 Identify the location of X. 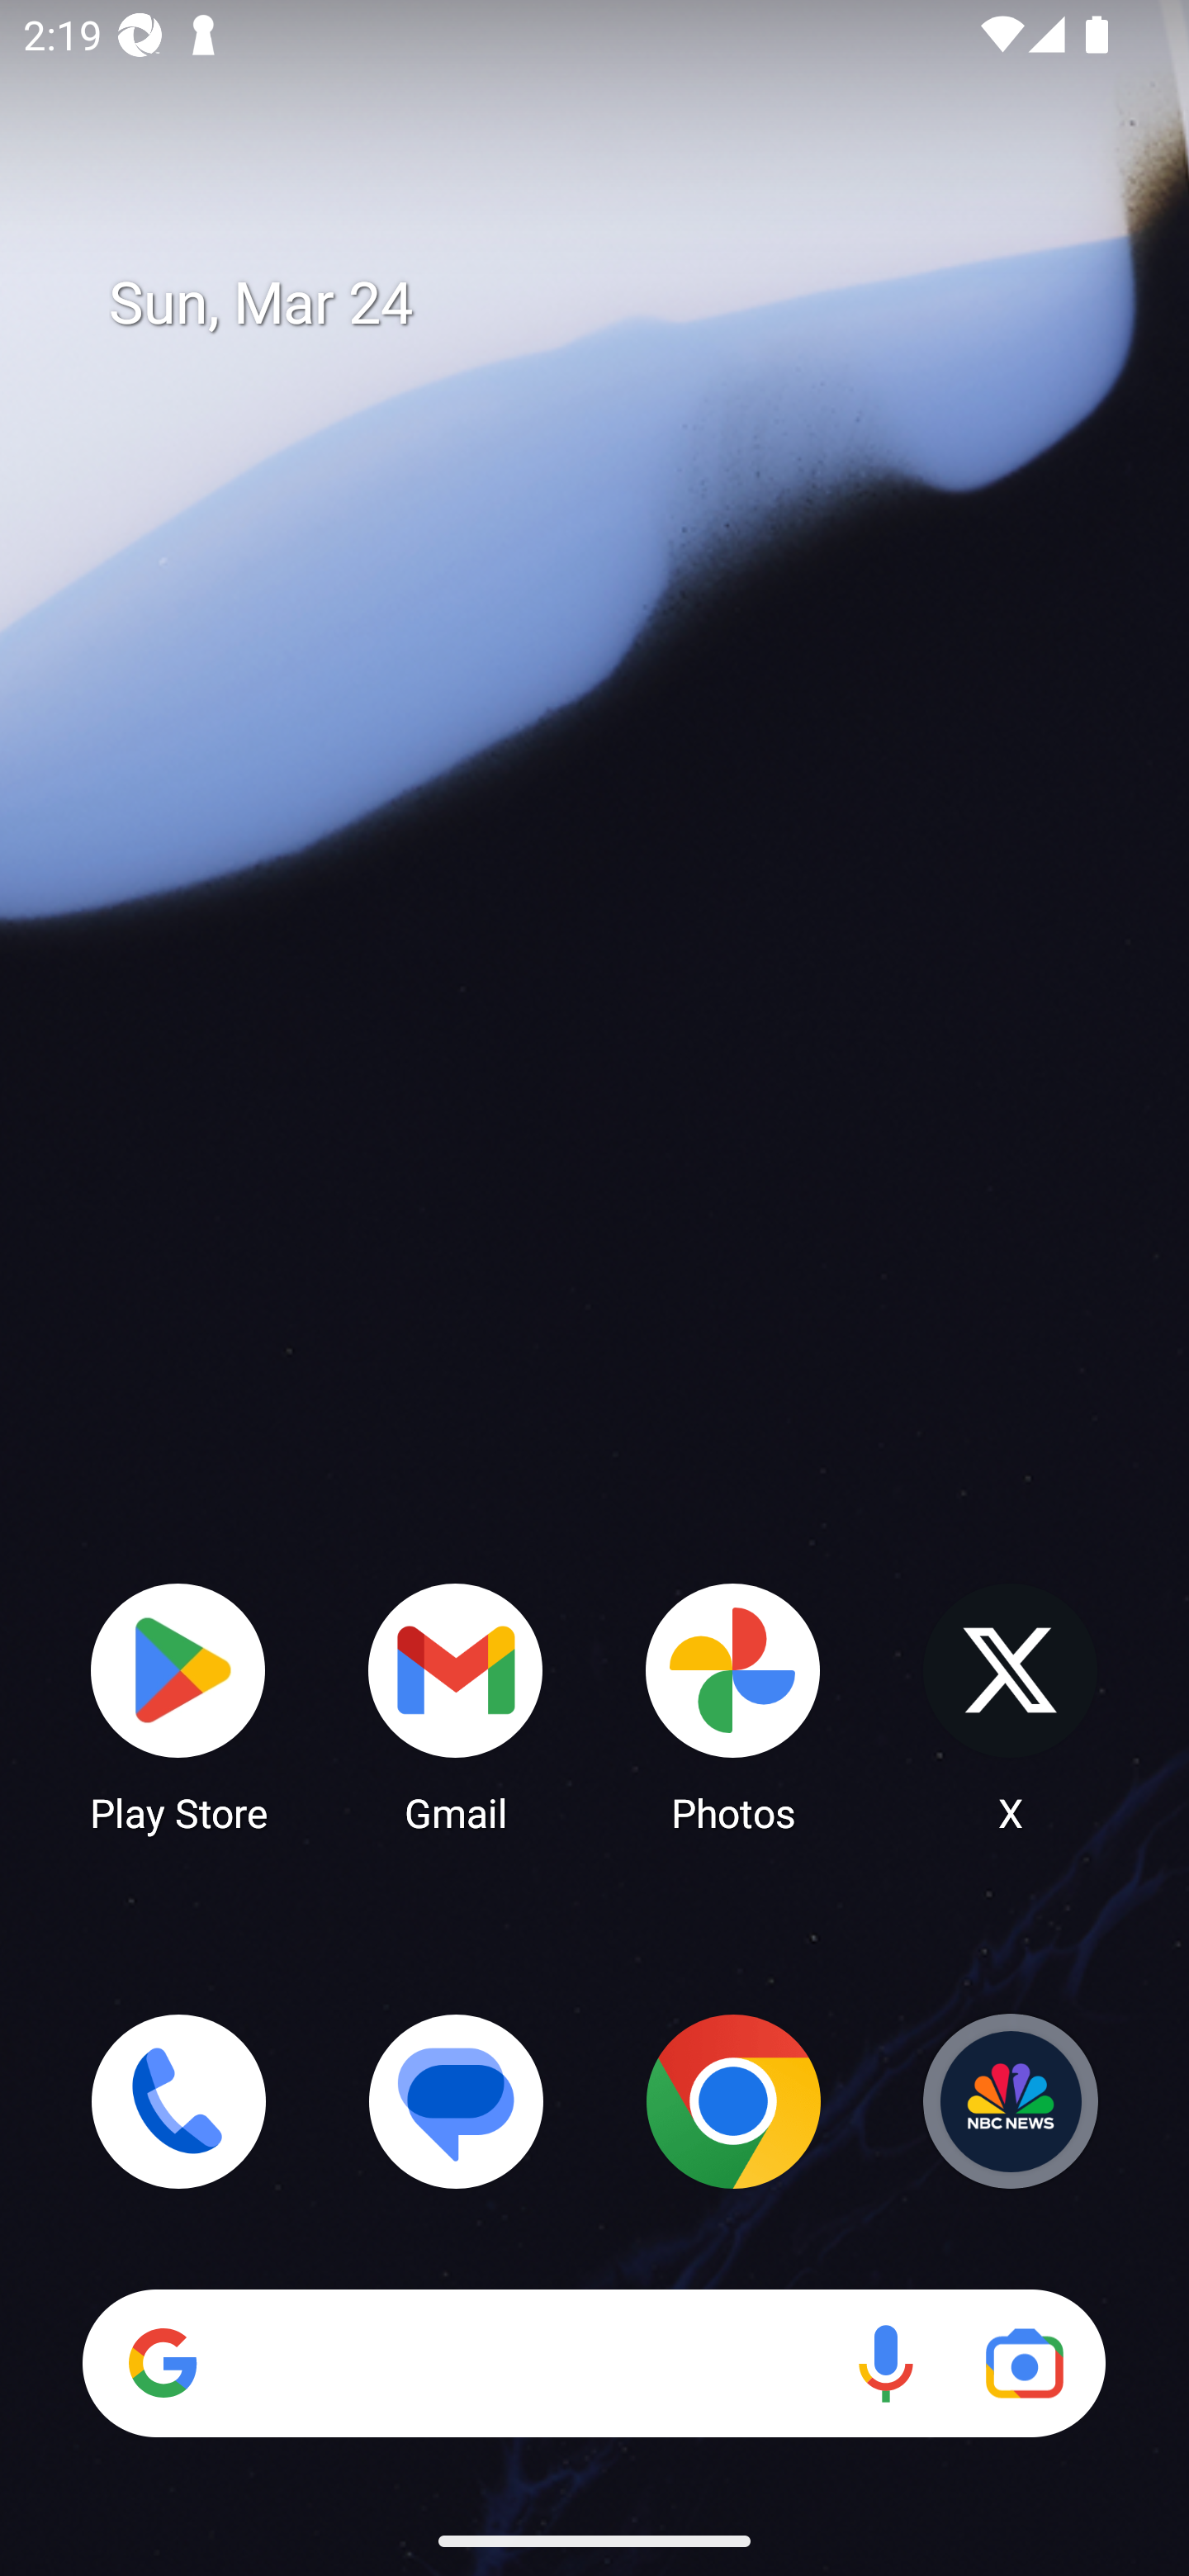
(1011, 1706).